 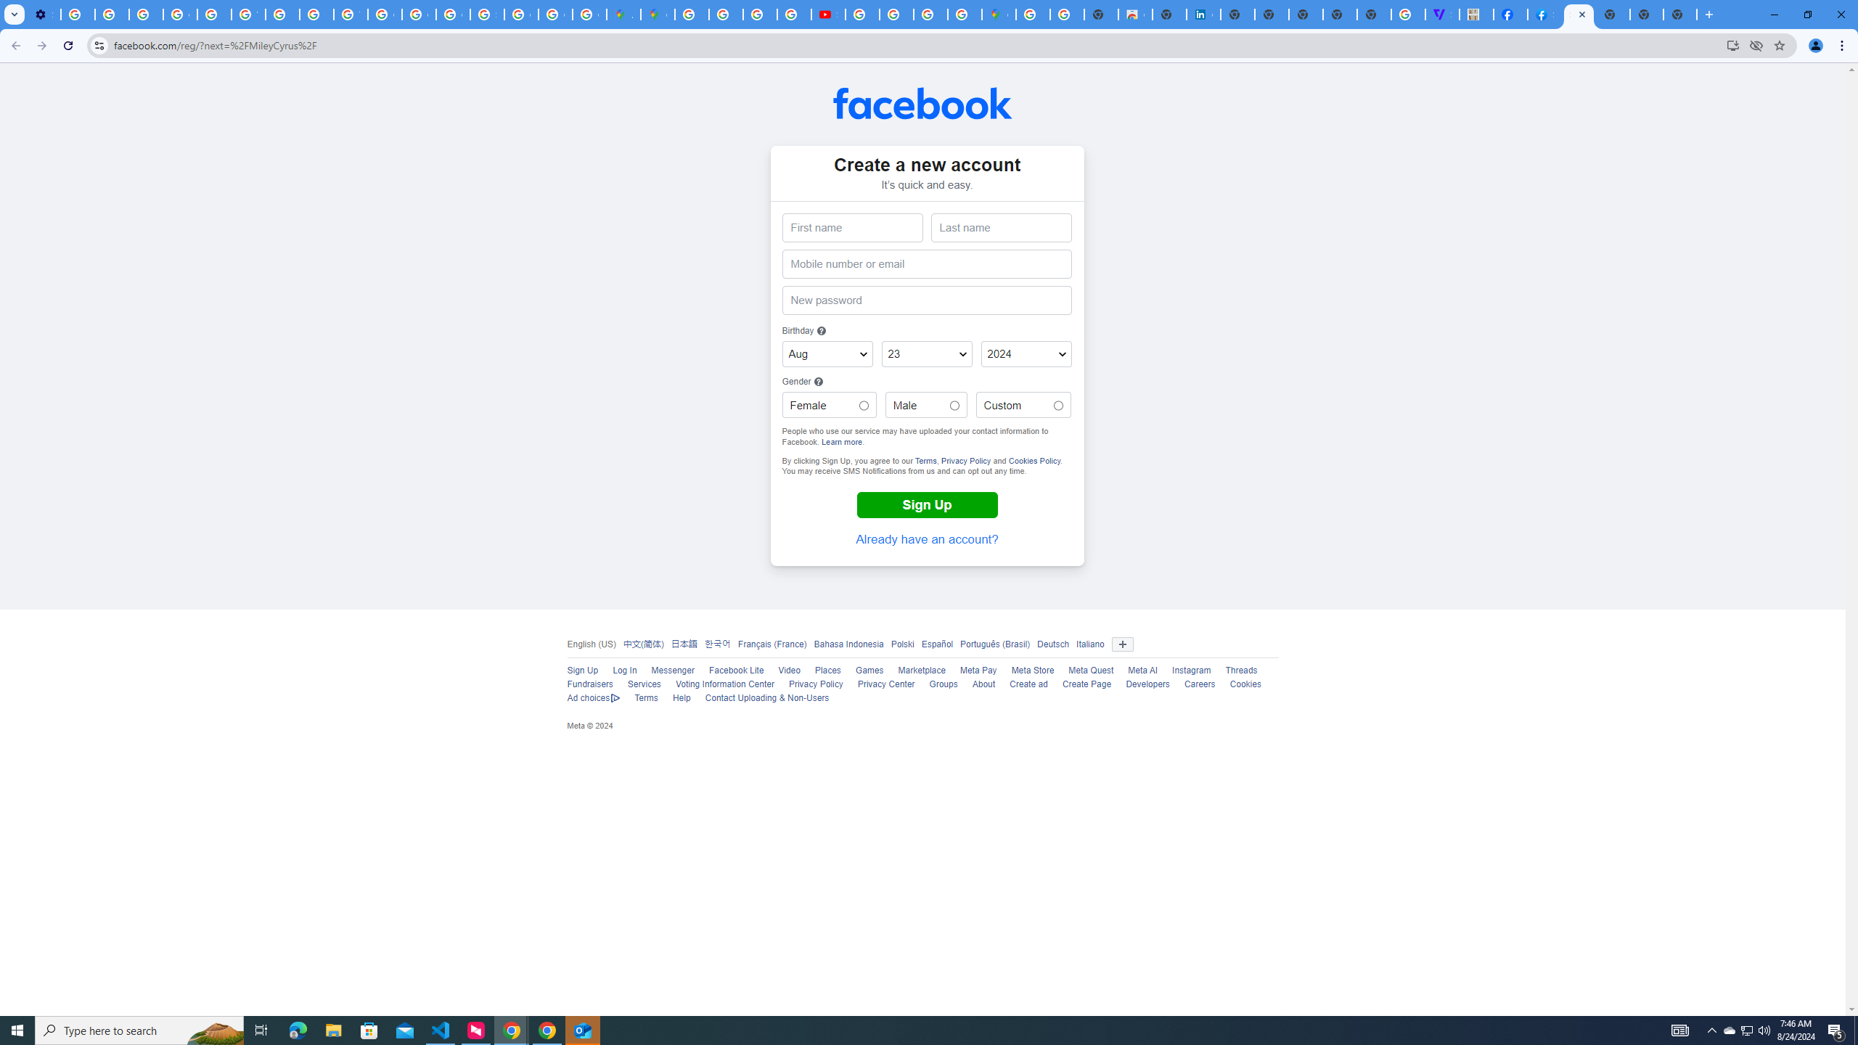 What do you see at coordinates (1756, 45) in the screenshot?
I see `Third-party cookies blocked` at bounding box center [1756, 45].